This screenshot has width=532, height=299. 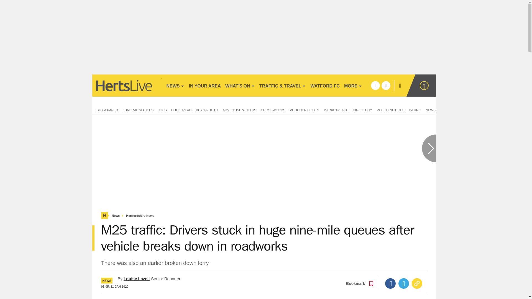 What do you see at coordinates (325, 85) in the screenshot?
I see `WATFORD FC` at bounding box center [325, 85].